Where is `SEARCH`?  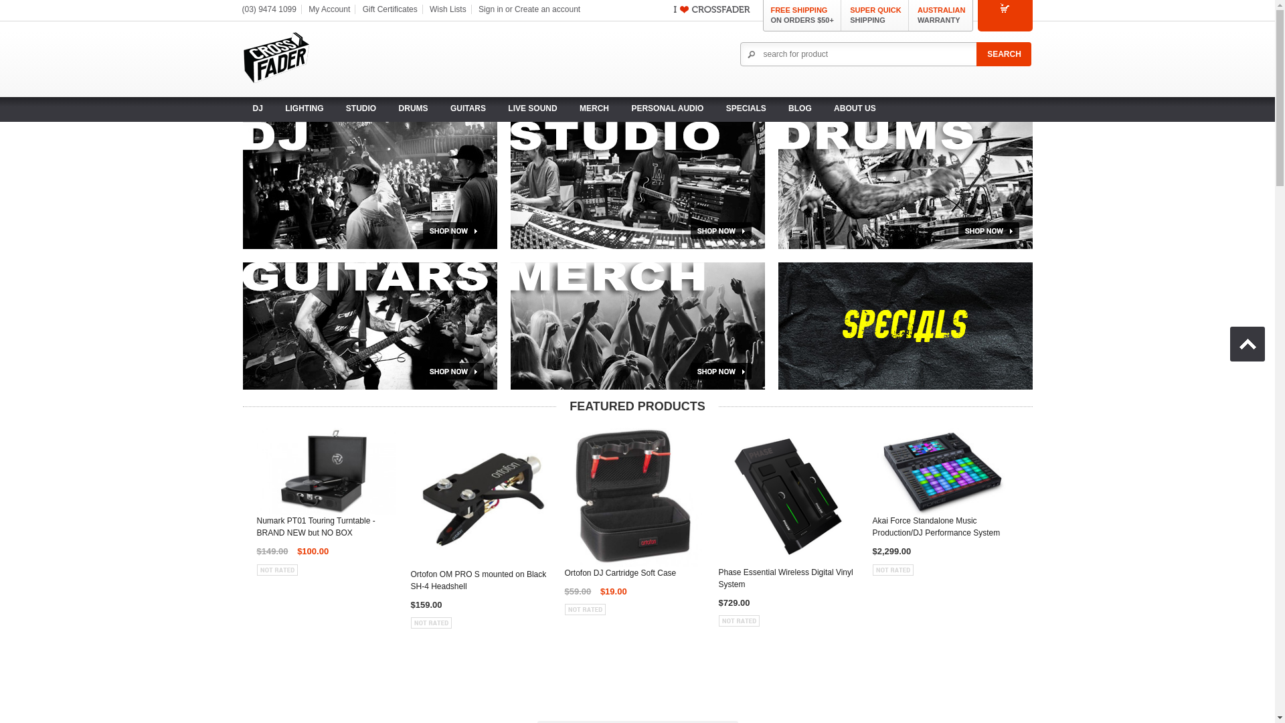 SEARCH is located at coordinates (1004, 54).